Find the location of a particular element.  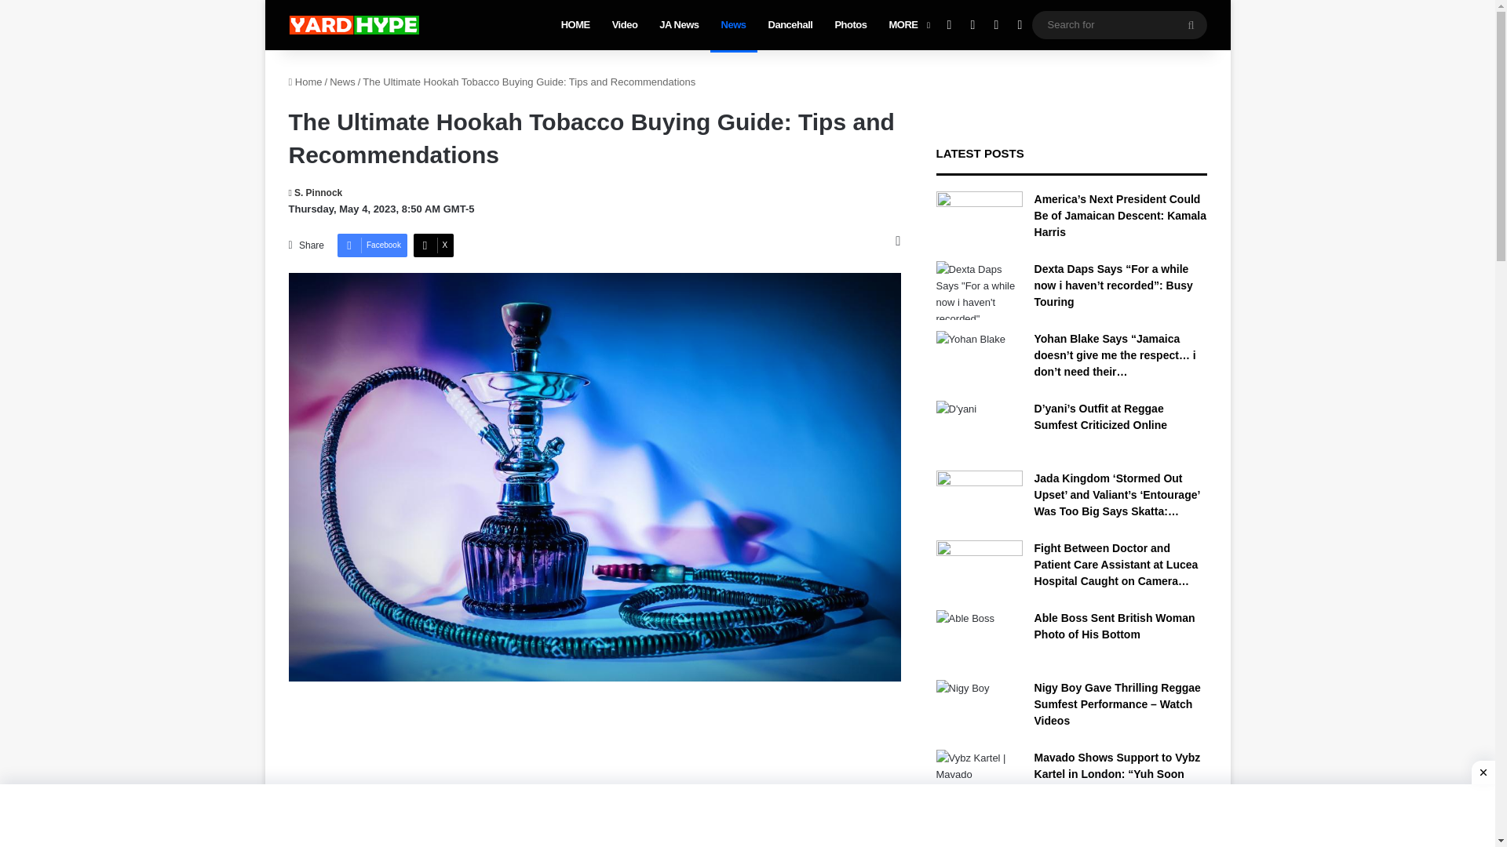

News is located at coordinates (733, 25).